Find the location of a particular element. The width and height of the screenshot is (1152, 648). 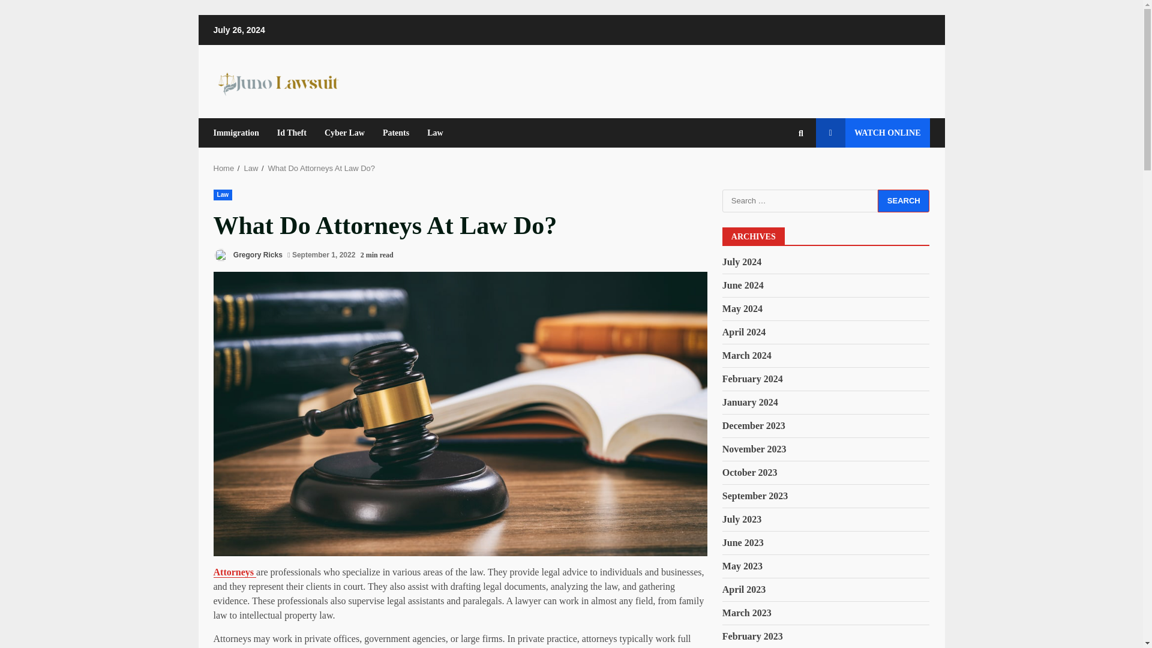

July 2024 is located at coordinates (742, 262).